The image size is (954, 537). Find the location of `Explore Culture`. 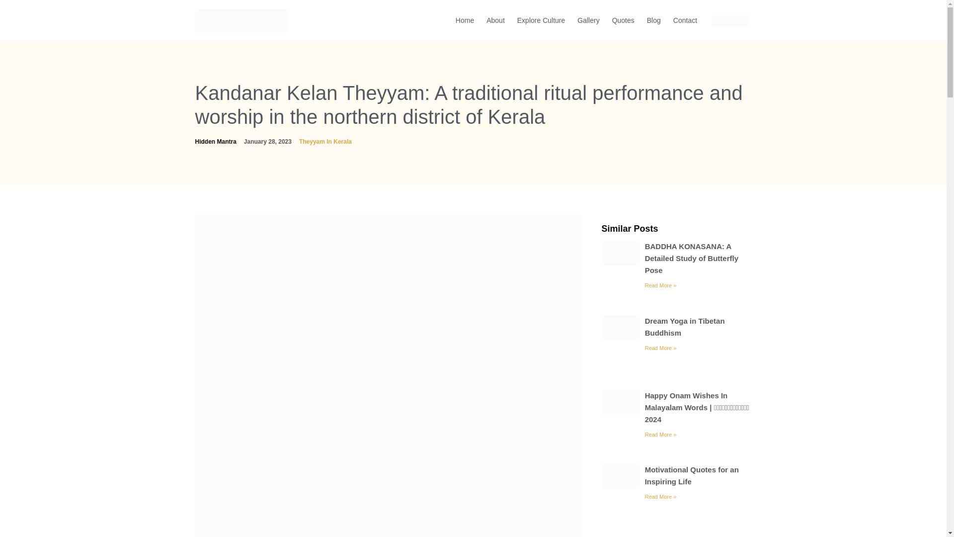

Explore Culture is located at coordinates (541, 20).